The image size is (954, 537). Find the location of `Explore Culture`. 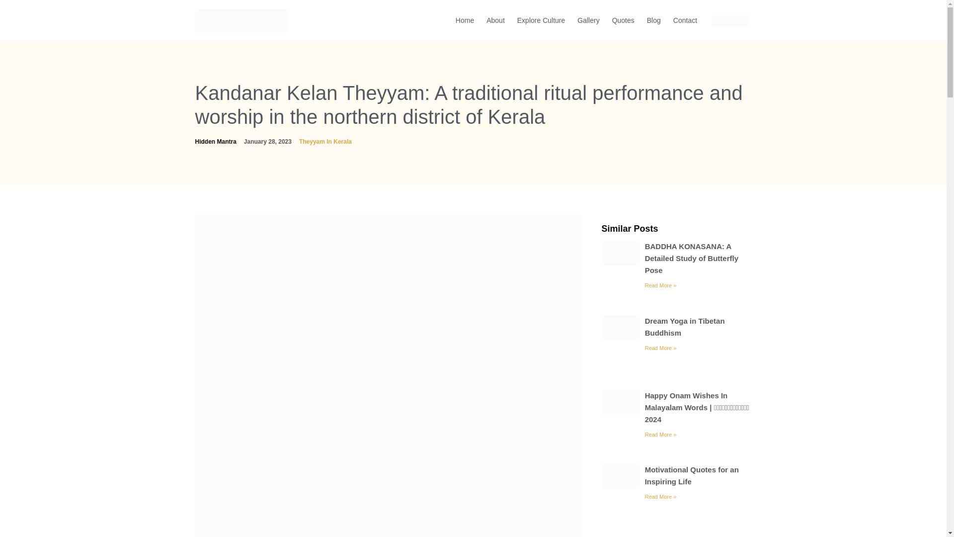

Explore Culture is located at coordinates (541, 20).